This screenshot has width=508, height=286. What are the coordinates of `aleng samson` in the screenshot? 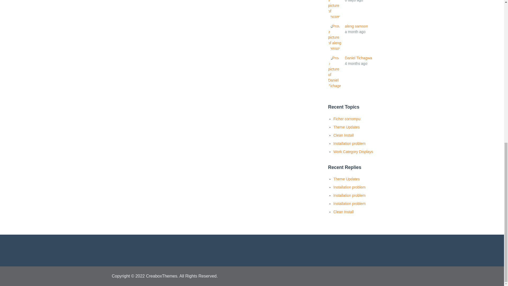 It's located at (356, 26).